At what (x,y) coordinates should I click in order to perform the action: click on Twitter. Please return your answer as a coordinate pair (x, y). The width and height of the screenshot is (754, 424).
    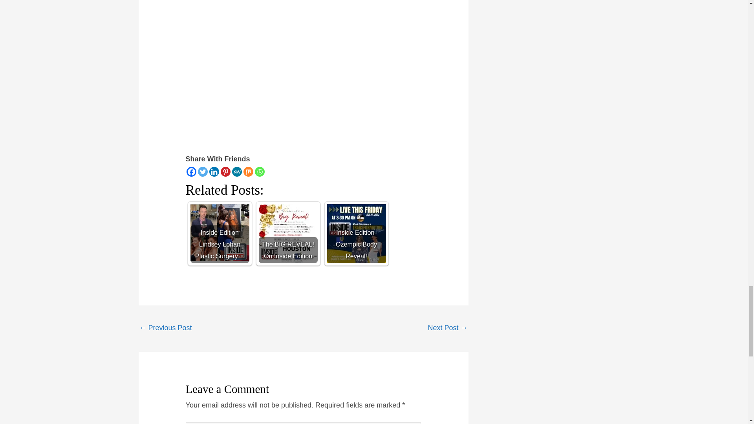
    Looking at the image, I should click on (203, 172).